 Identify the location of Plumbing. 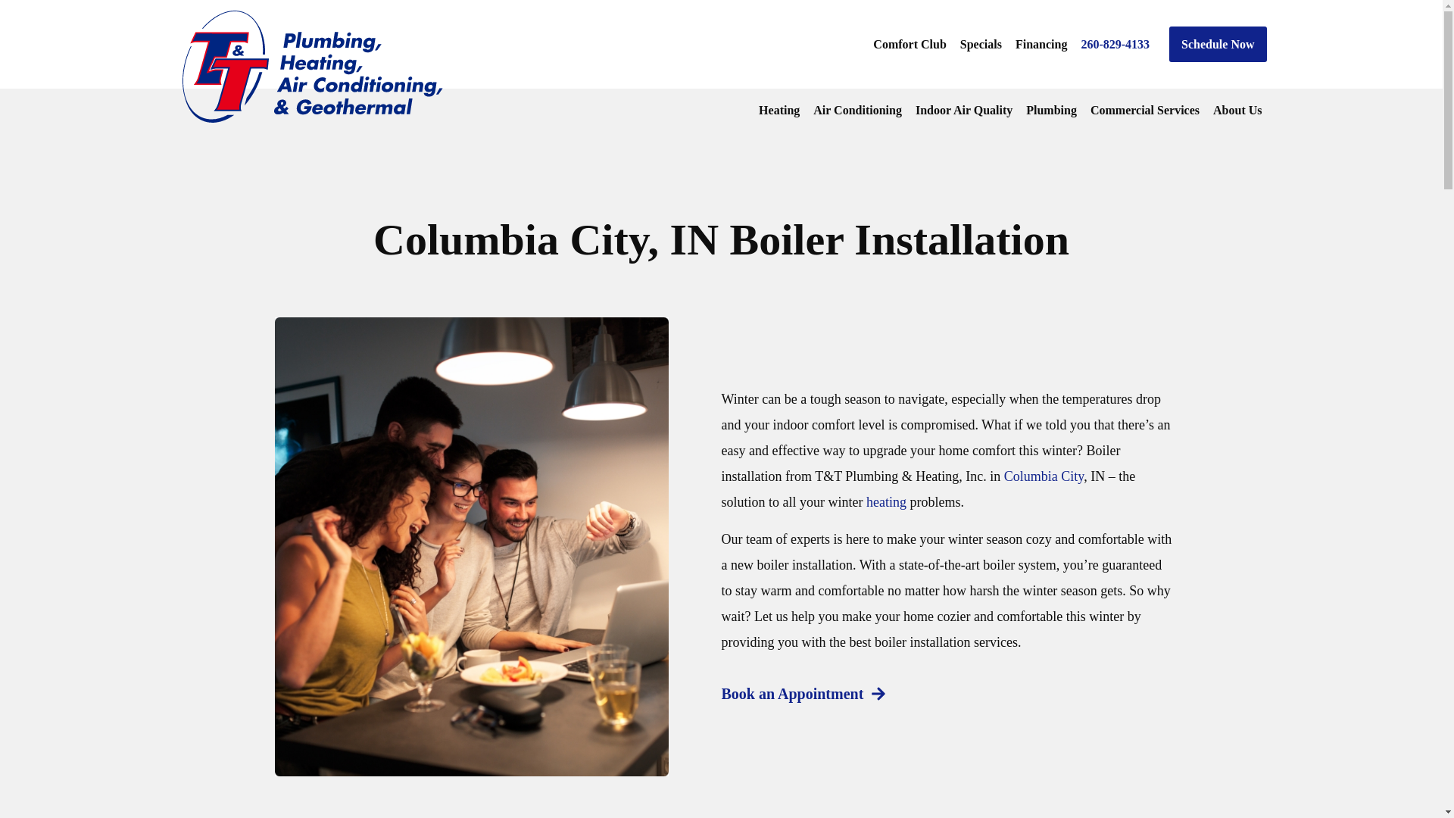
(1051, 109).